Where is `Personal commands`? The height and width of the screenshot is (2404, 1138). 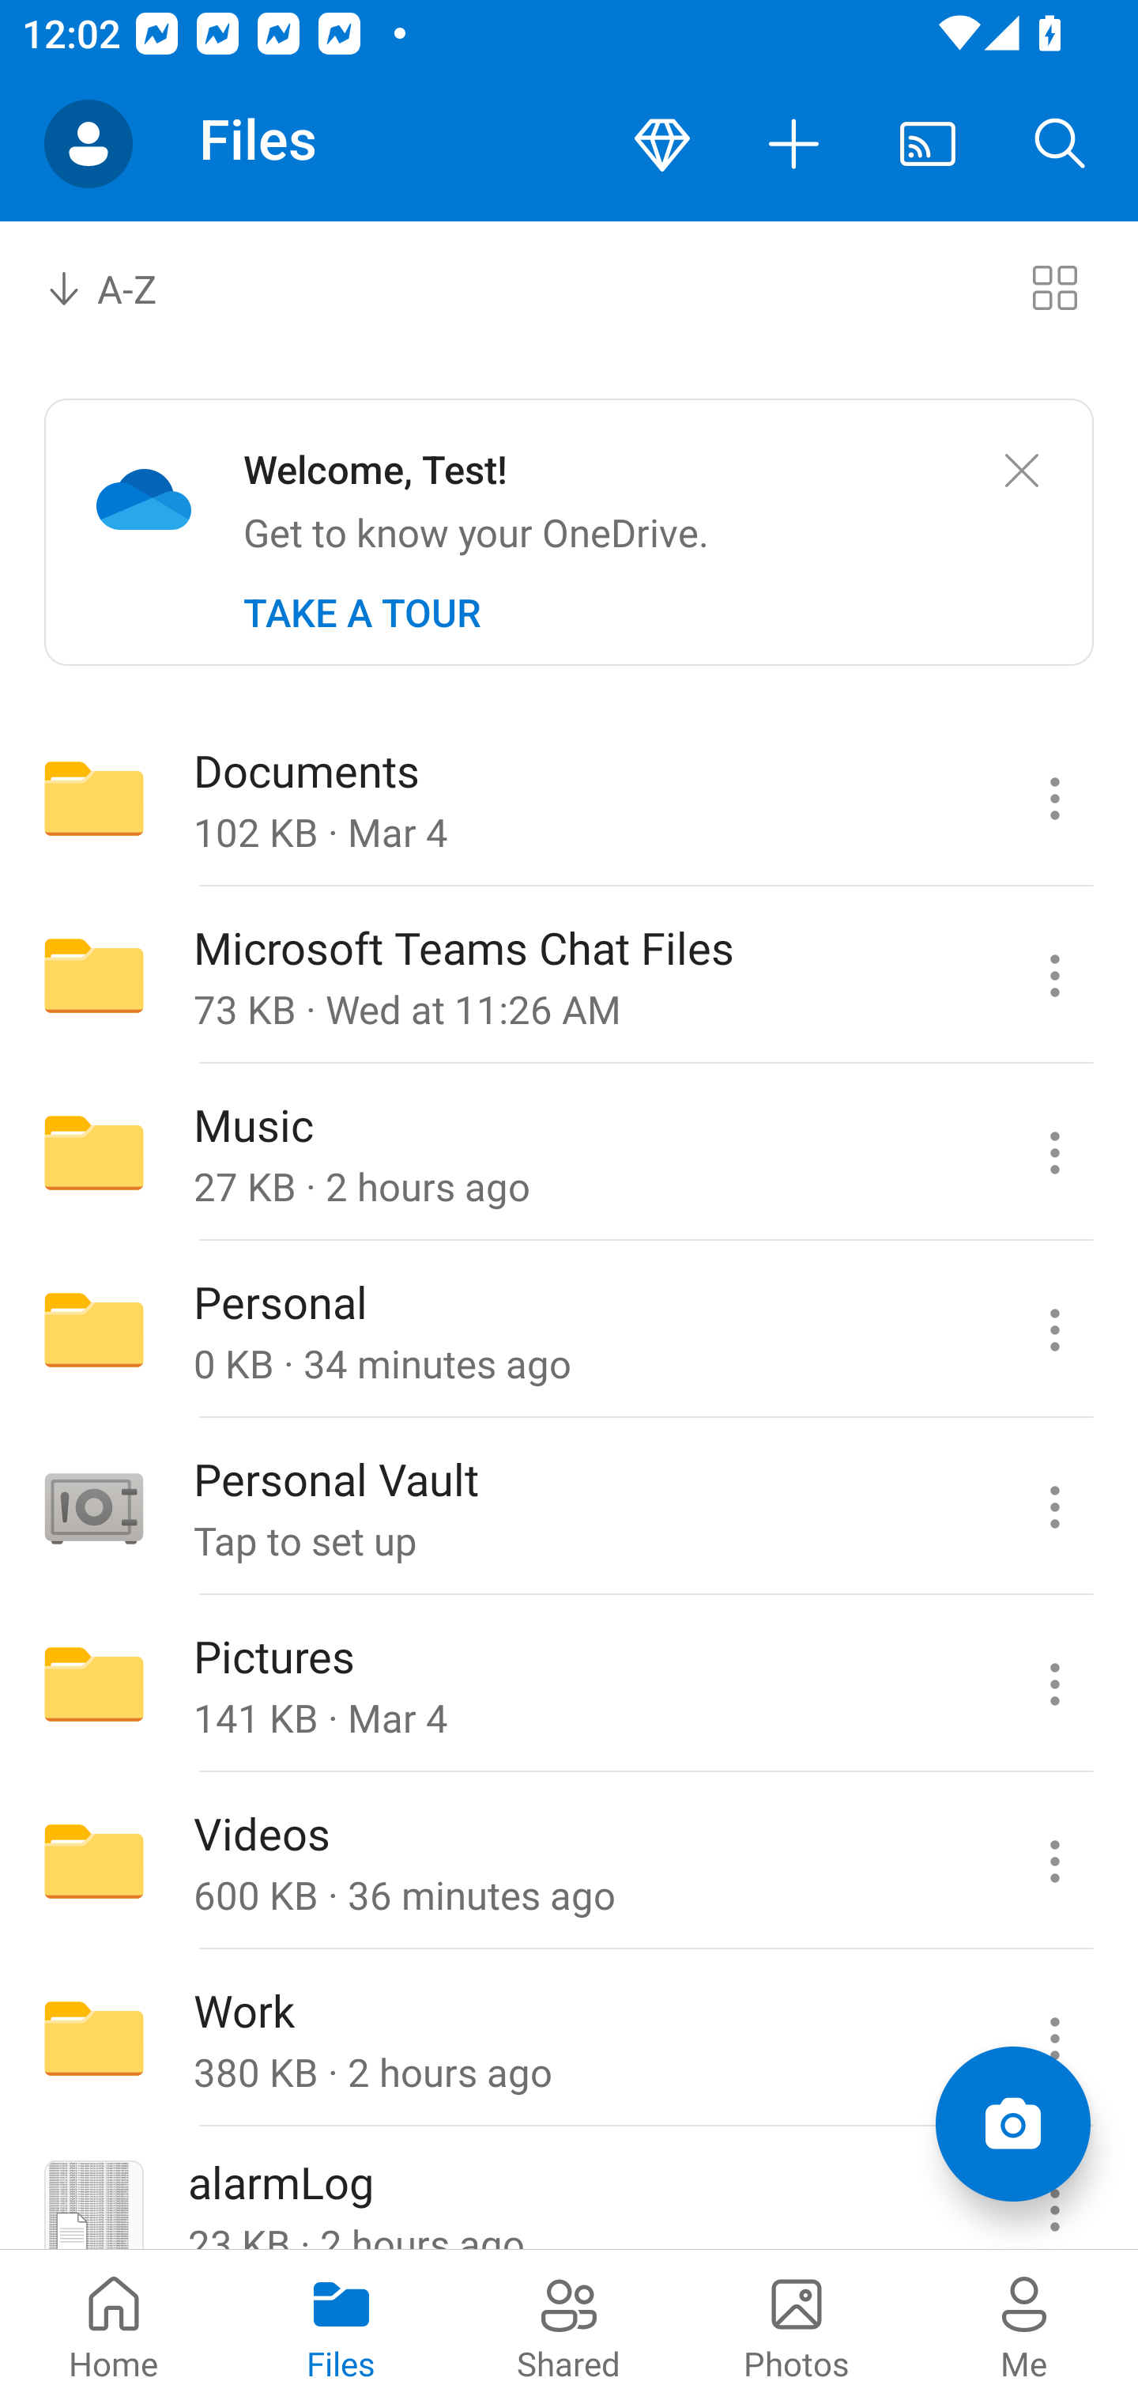 Personal commands is located at coordinates (1054, 1329).